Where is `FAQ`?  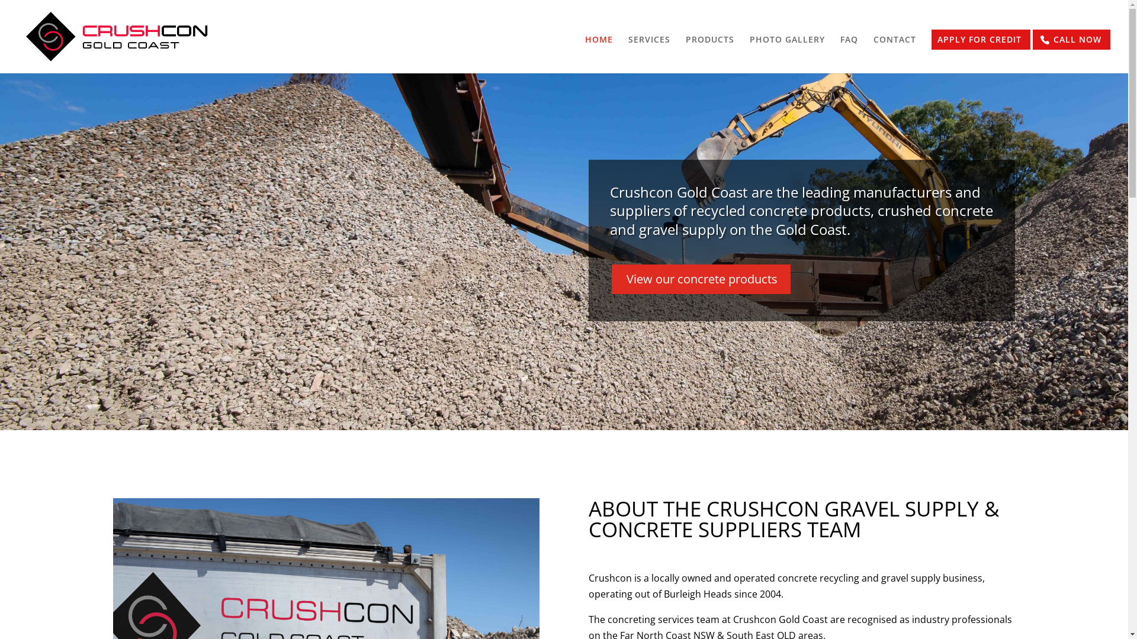 FAQ is located at coordinates (849, 54).